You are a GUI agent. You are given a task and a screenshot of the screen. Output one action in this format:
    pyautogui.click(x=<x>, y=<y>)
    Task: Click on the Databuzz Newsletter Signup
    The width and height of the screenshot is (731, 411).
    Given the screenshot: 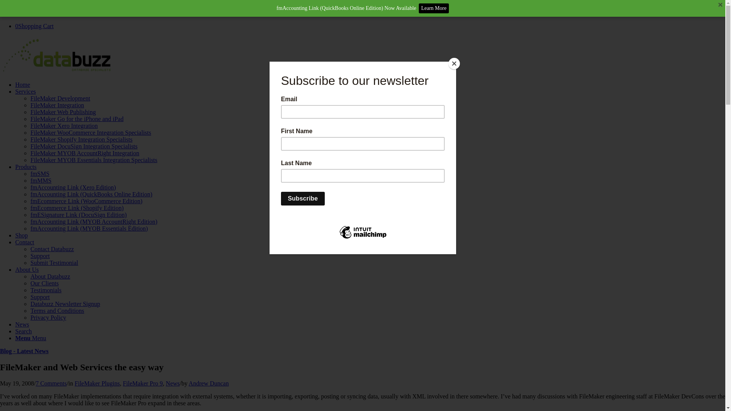 What is the action you would take?
    pyautogui.click(x=65, y=304)
    